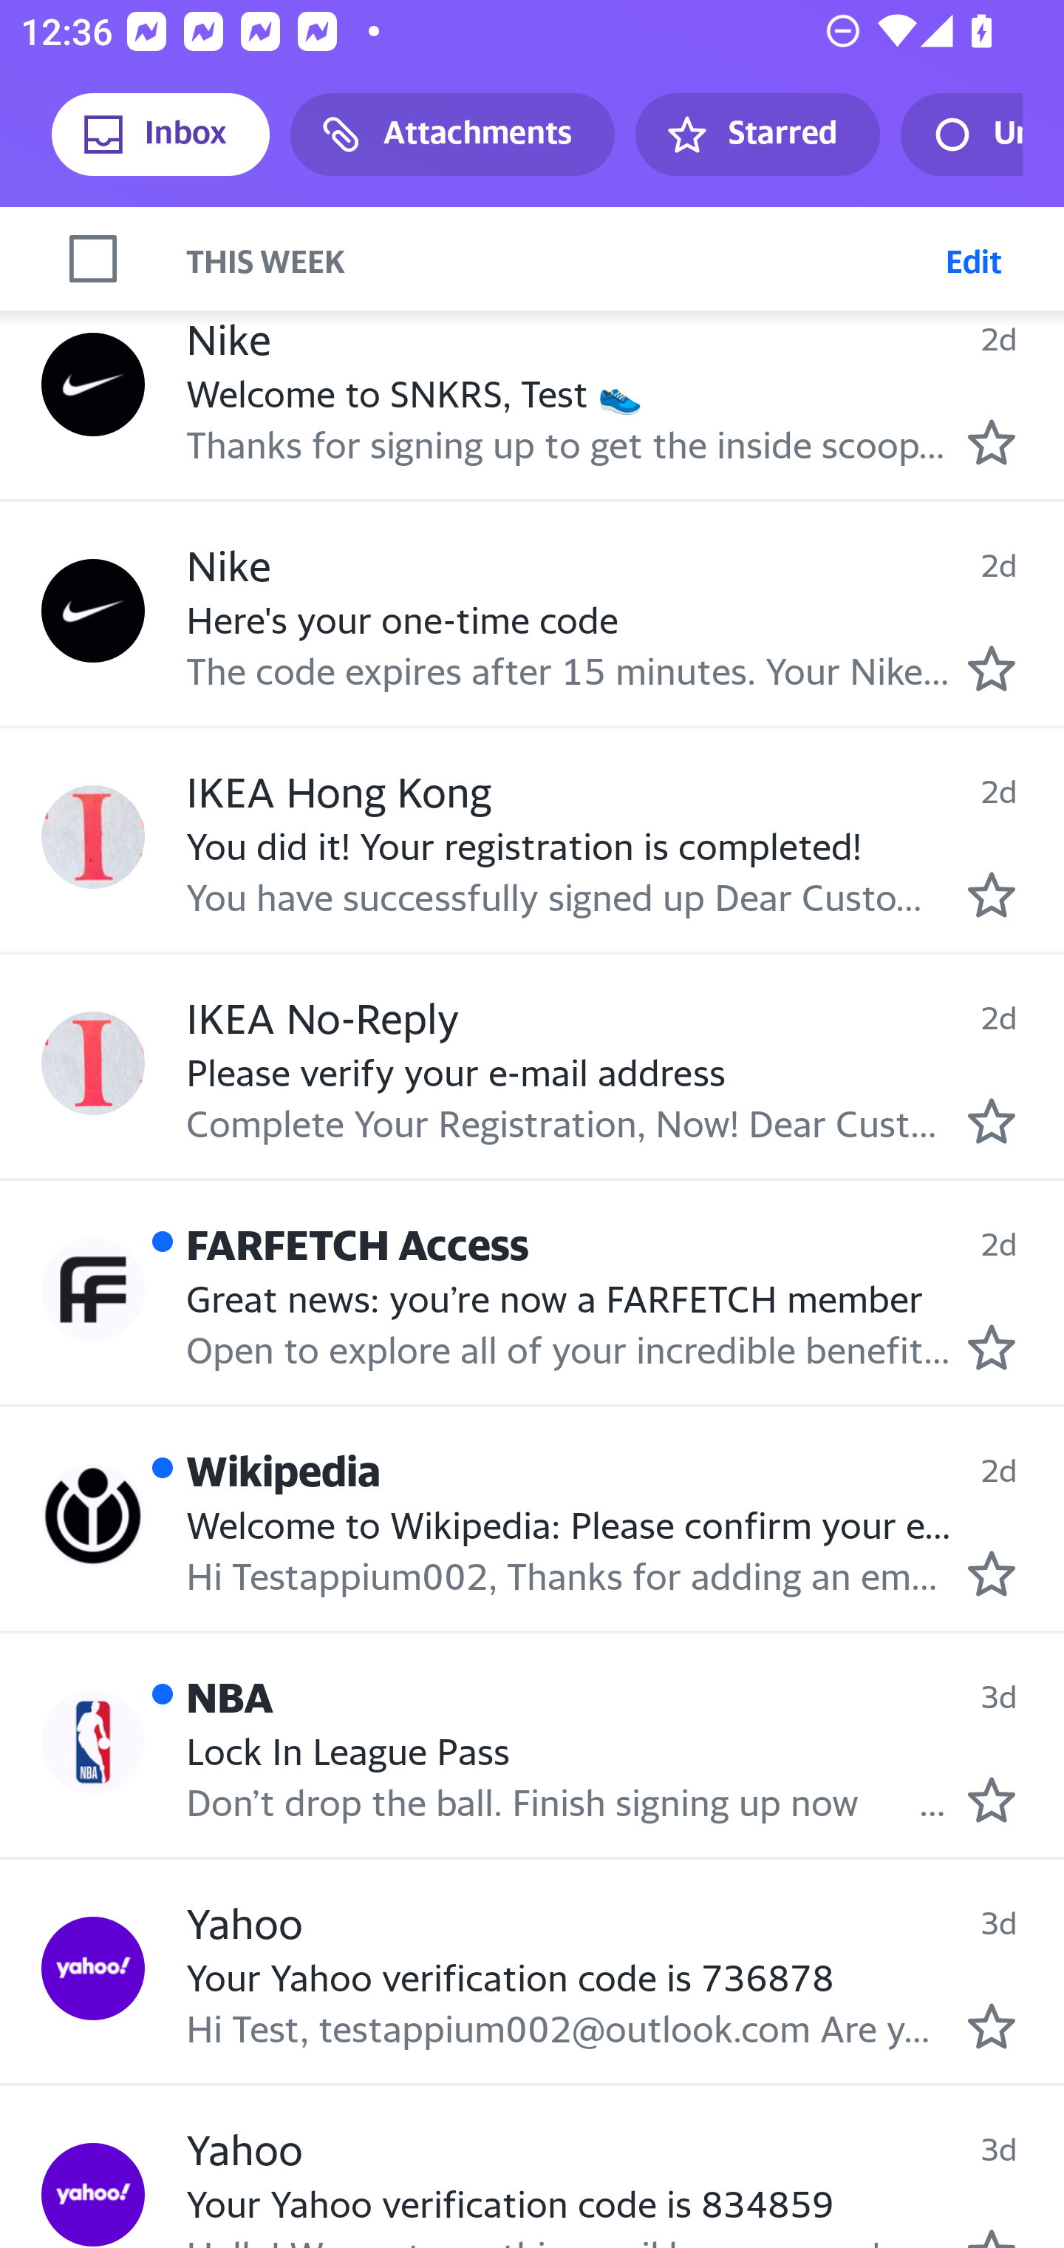 The image size is (1064, 2248). Describe the element at coordinates (992, 2026) in the screenshot. I see `Mark as starred.` at that location.